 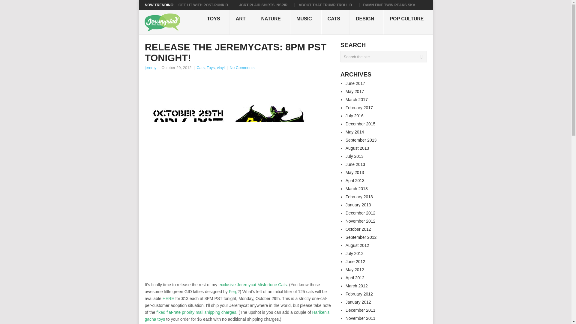 I want to click on JCRT Plaid Shirts Inspired by 80s and 90s Alt Records, so click(x=265, y=5).